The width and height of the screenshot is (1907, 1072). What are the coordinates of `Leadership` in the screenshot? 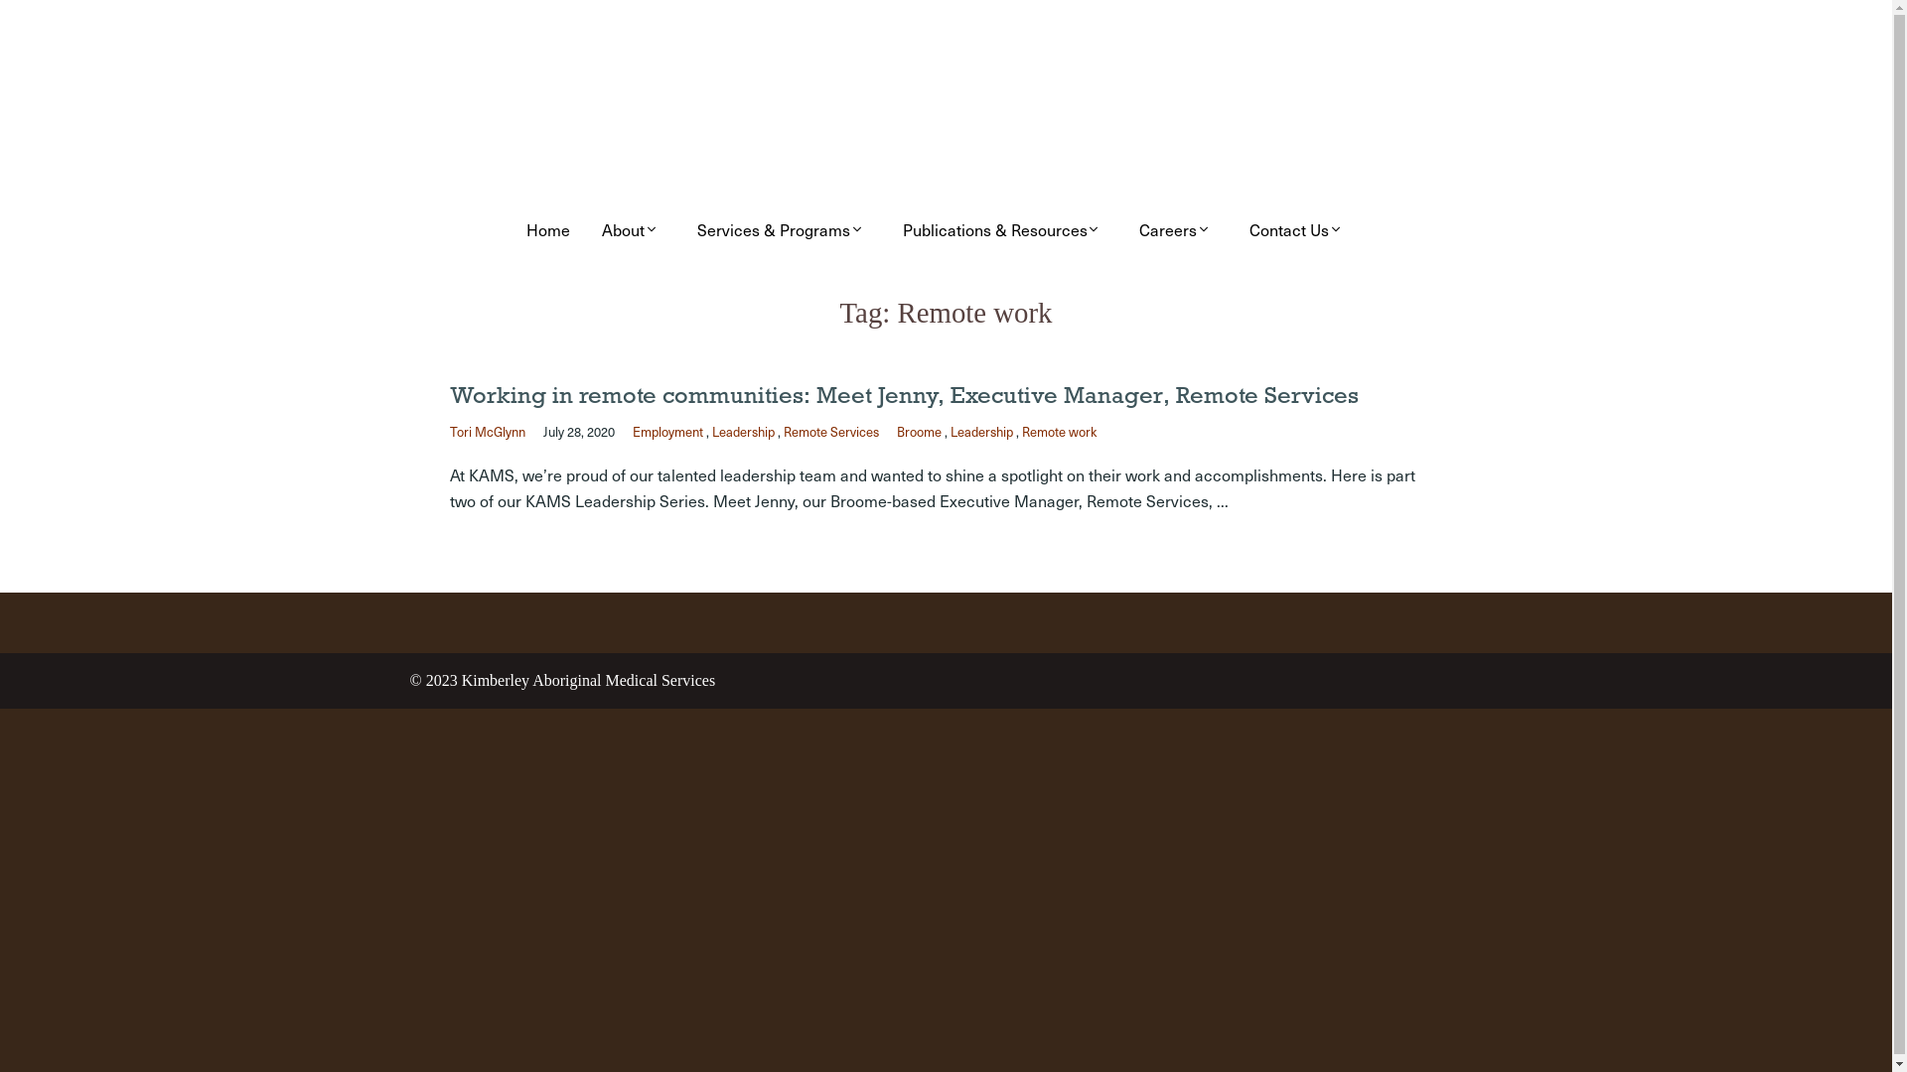 It's located at (981, 431).